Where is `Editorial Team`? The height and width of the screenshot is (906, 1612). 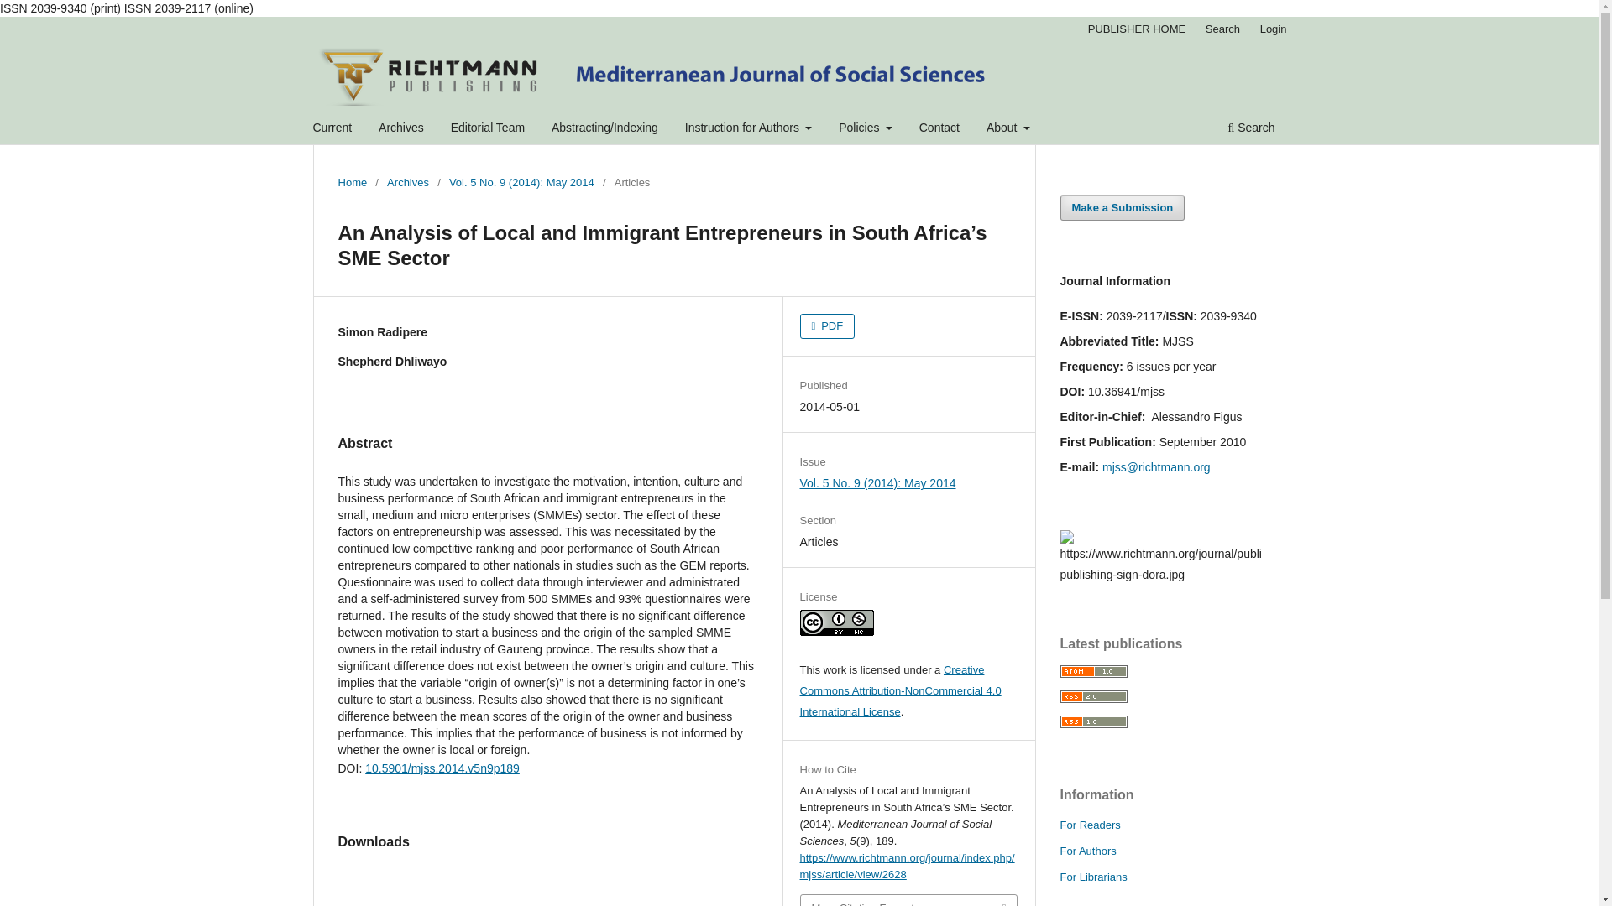
Editorial Team is located at coordinates (487, 129).